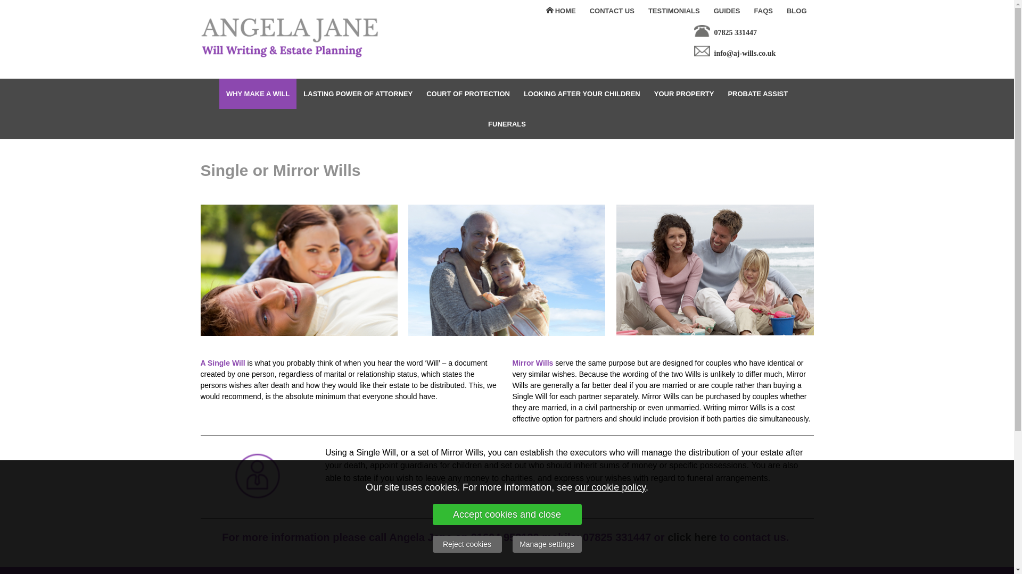  What do you see at coordinates (258, 94) in the screenshot?
I see `WHY MAKE A WILL` at bounding box center [258, 94].